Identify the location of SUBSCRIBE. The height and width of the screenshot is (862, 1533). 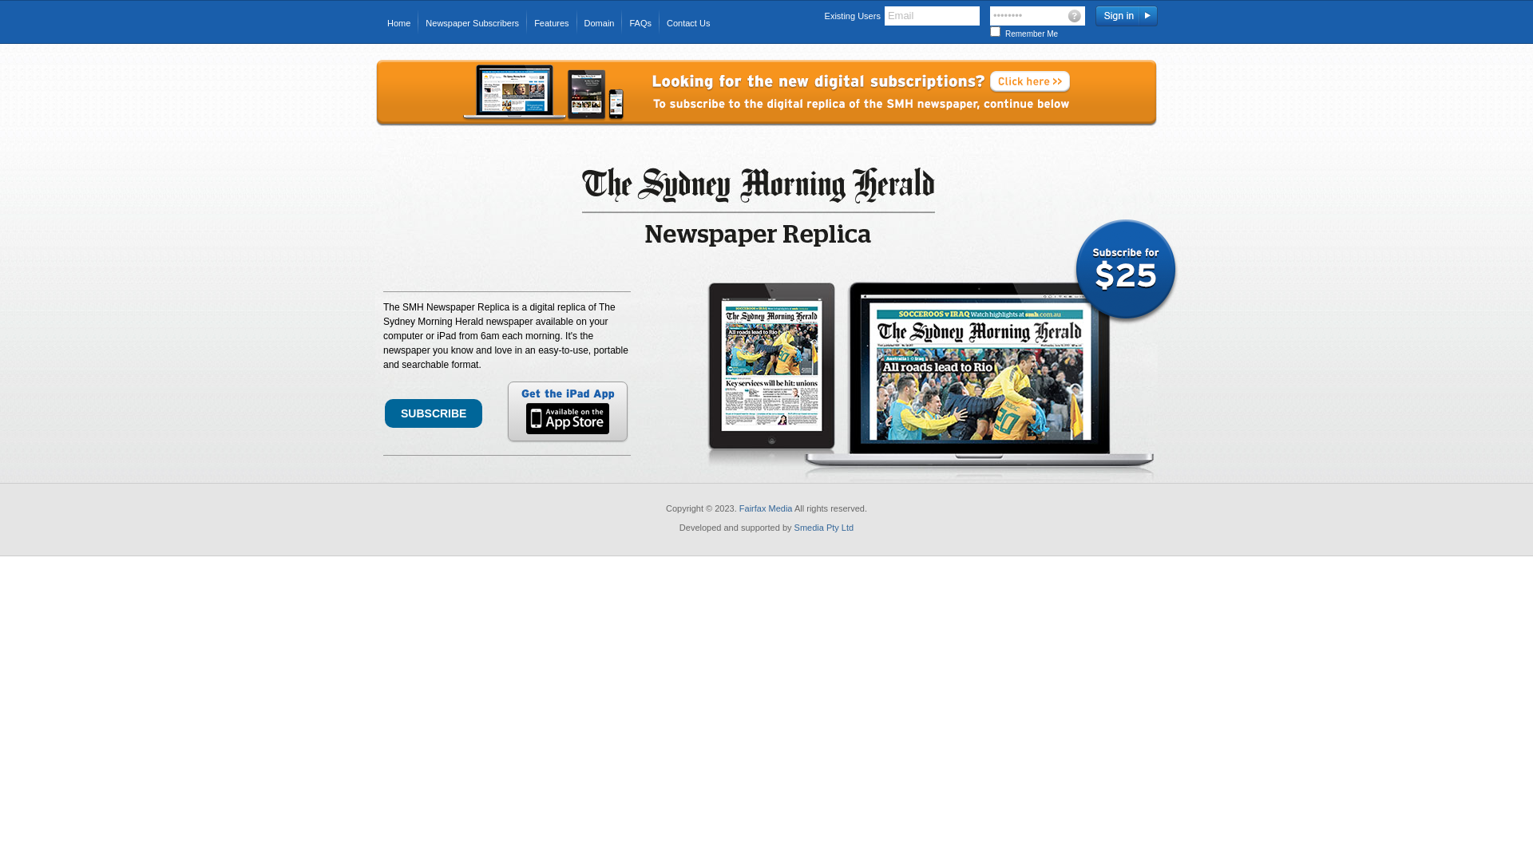
(434, 413).